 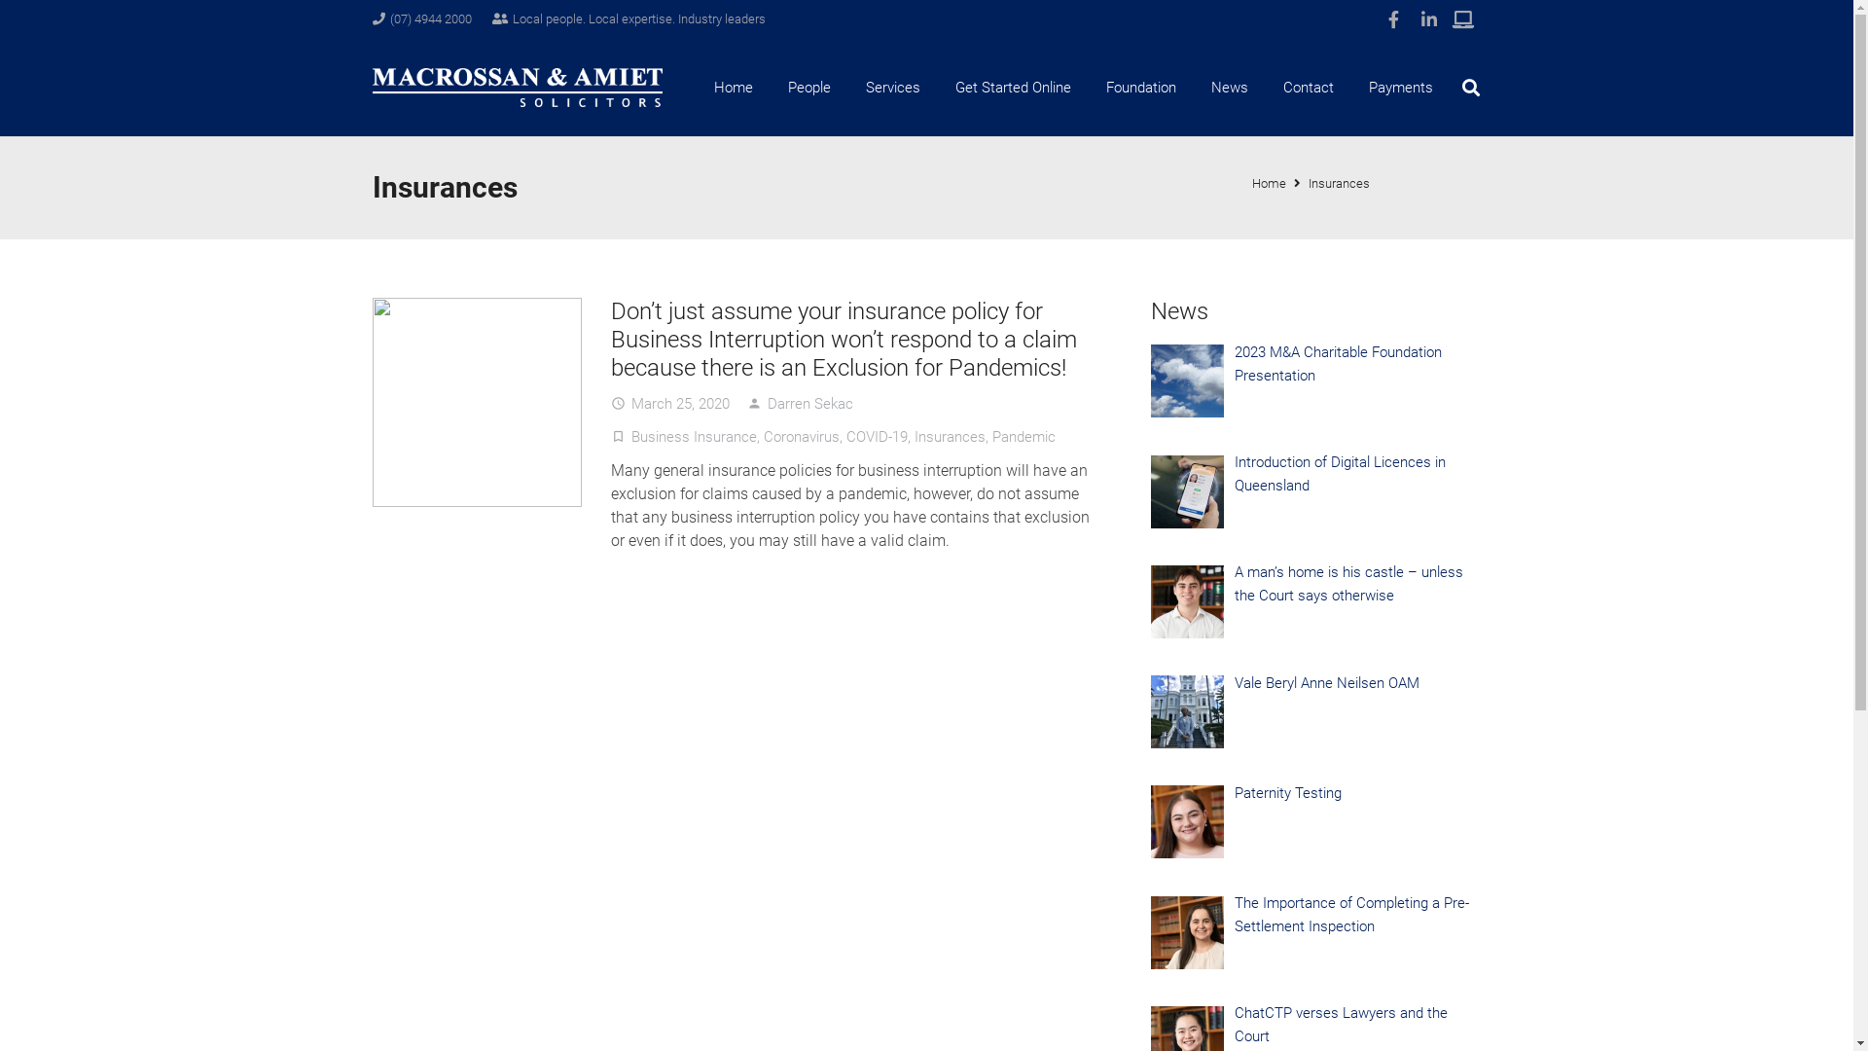 I want to click on COVID-19, so click(x=878, y=437).